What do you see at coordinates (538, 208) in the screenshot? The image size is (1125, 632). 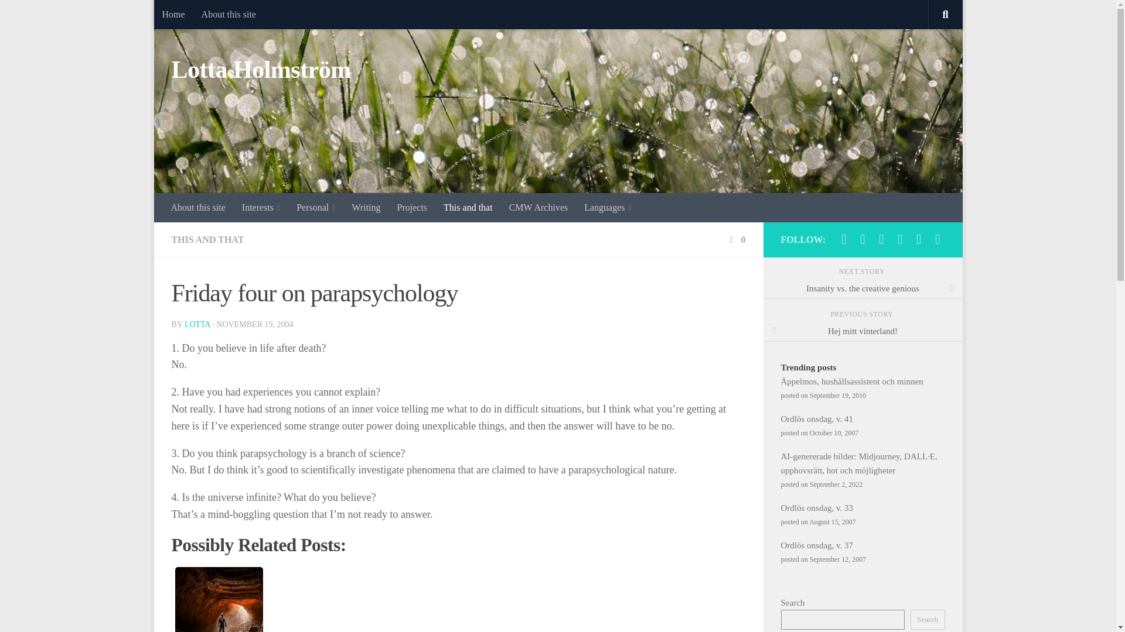 I see `CMW Archives` at bounding box center [538, 208].